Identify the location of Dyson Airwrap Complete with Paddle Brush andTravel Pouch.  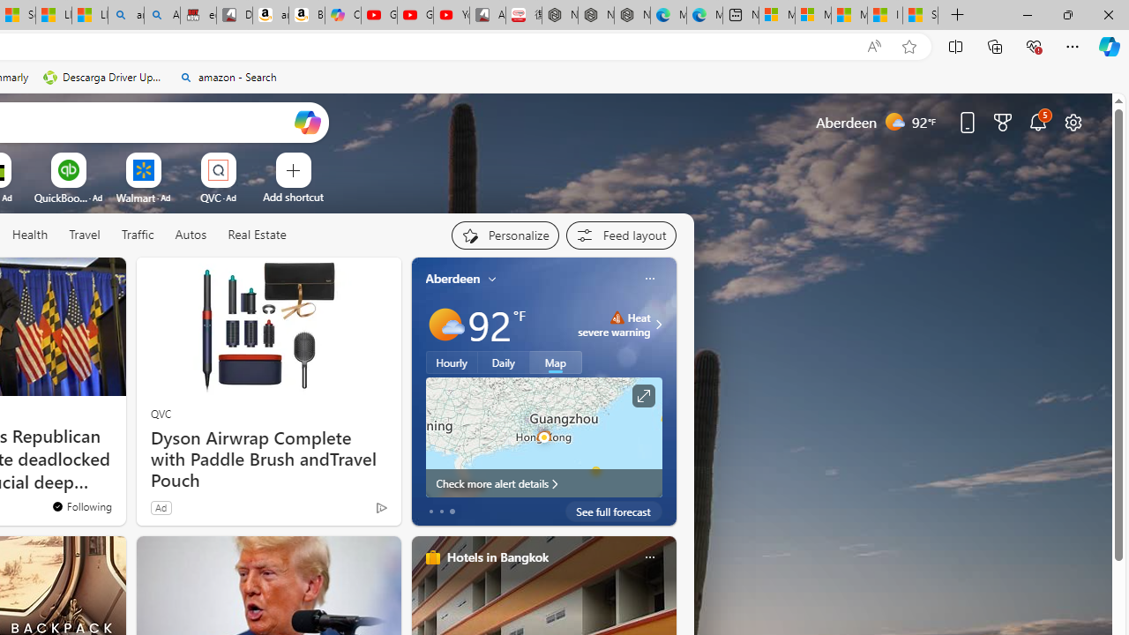
(268, 459).